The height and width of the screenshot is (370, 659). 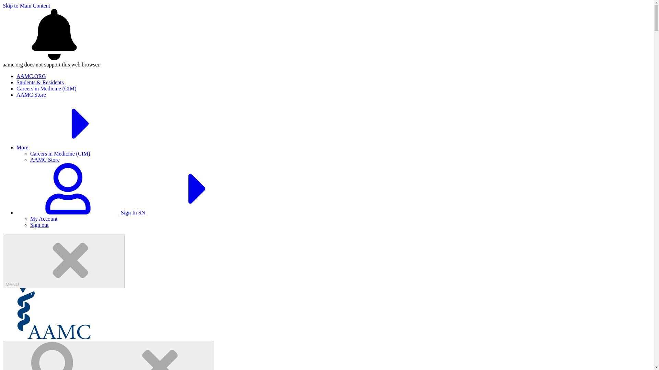 I want to click on My Account, so click(x=44, y=219).